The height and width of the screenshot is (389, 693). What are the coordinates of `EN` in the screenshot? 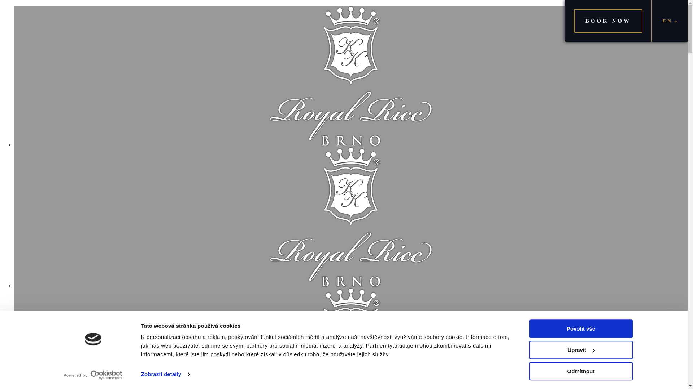 It's located at (670, 21).